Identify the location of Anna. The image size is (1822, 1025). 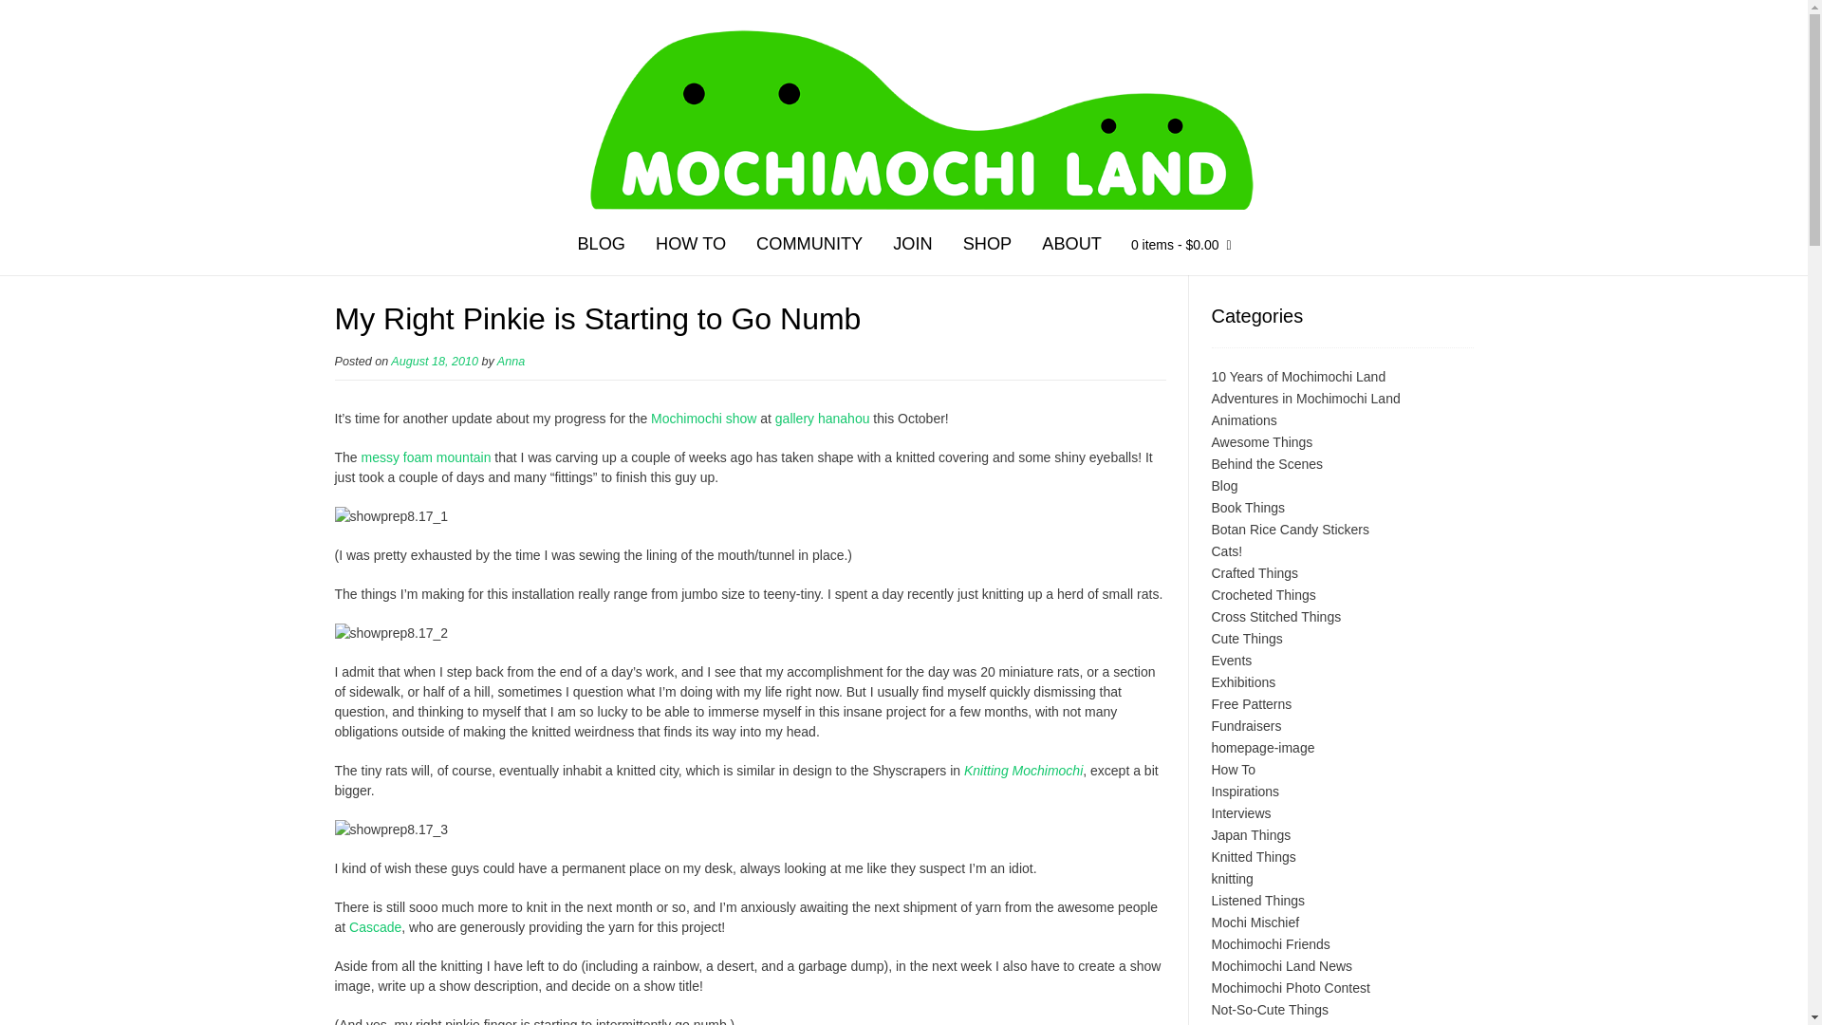
(511, 361).